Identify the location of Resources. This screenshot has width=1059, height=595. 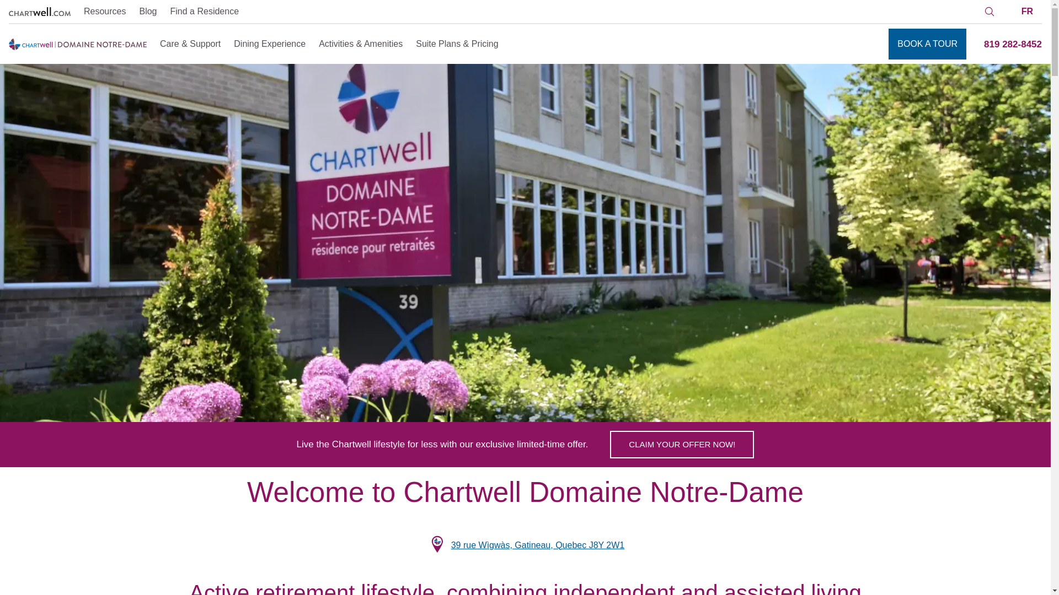
(105, 11).